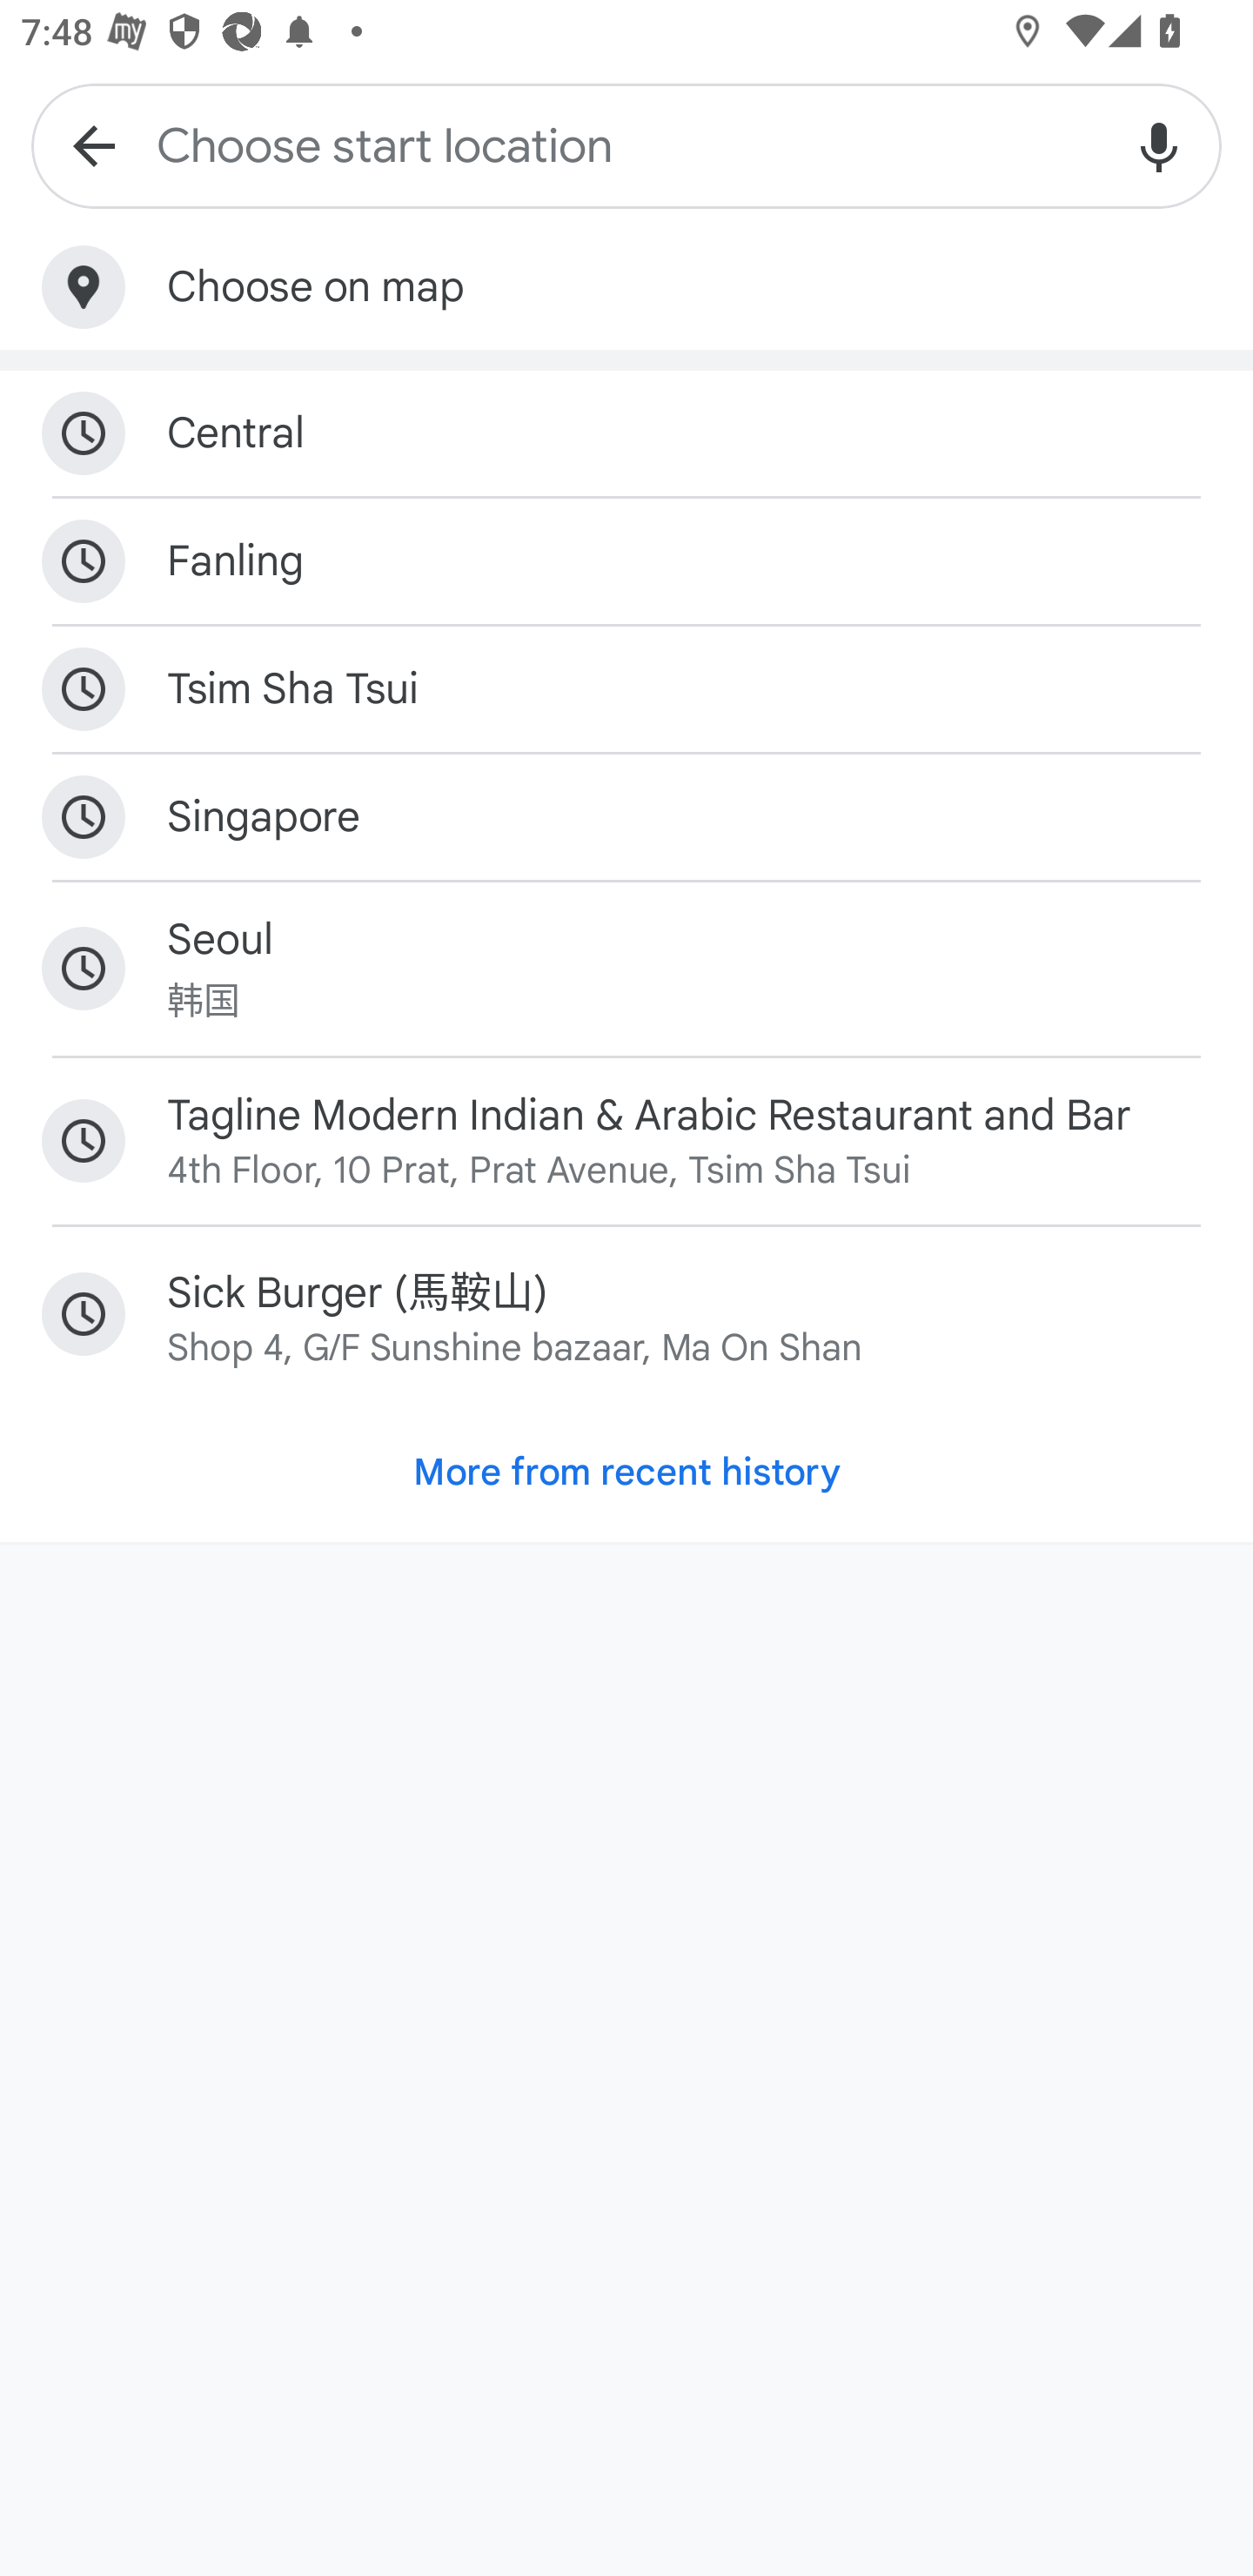 The height and width of the screenshot is (2576, 1253). What do you see at coordinates (94, 144) in the screenshot?
I see `Navigate up` at bounding box center [94, 144].